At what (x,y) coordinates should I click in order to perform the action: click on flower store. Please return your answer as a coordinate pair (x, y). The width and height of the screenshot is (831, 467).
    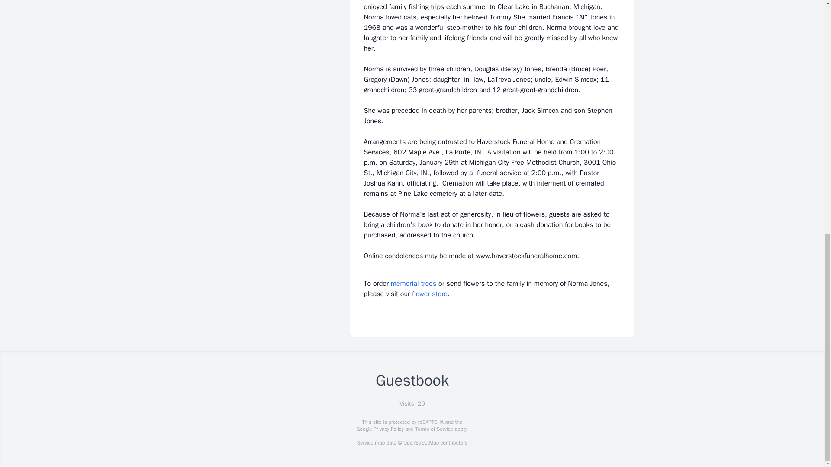
    Looking at the image, I should click on (430, 294).